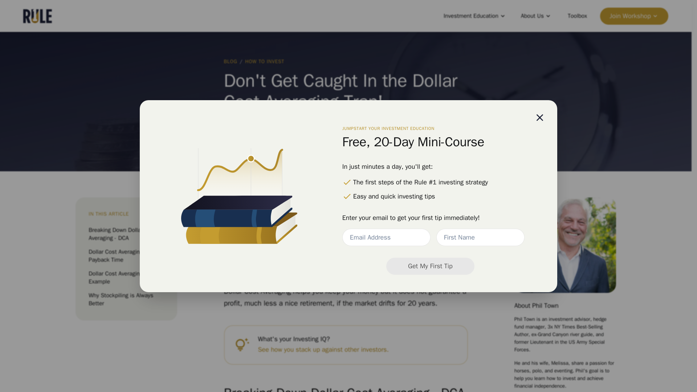 The height and width of the screenshot is (392, 697). What do you see at coordinates (536, 16) in the screenshot?
I see `About Us` at bounding box center [536, 16].